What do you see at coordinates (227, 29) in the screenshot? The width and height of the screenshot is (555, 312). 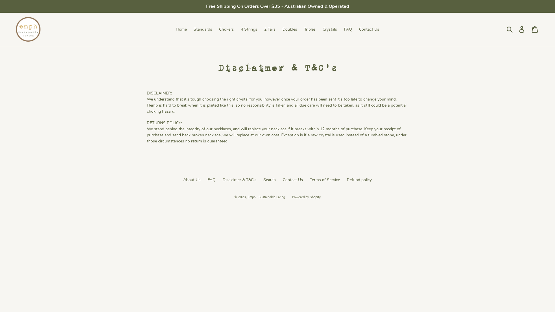 I see `Chokers` at bounding box center [227, 29].